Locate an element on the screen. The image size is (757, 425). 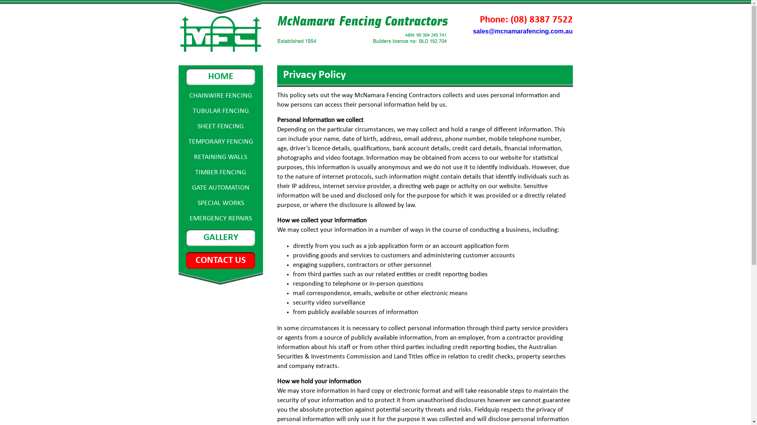
SHEET FENCING is located at coordinates (221, 126).